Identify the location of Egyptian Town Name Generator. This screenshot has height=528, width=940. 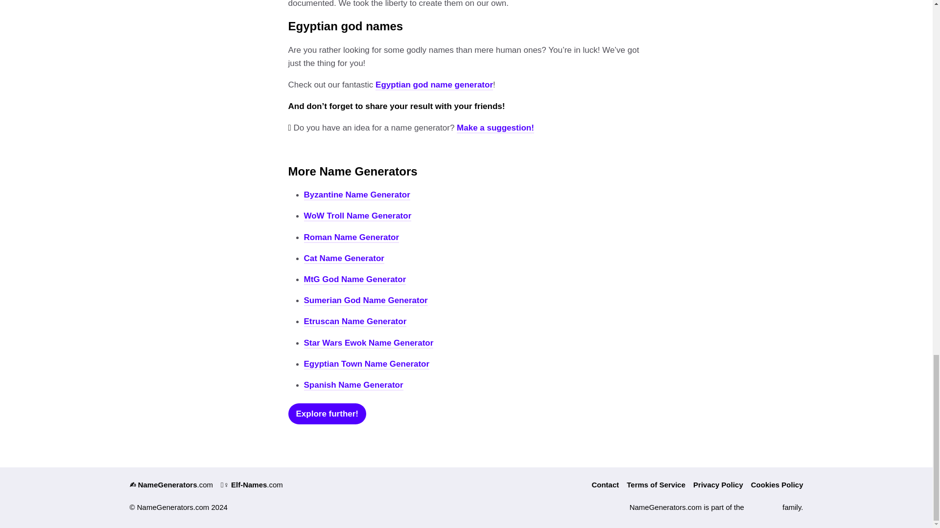
(366, 365).